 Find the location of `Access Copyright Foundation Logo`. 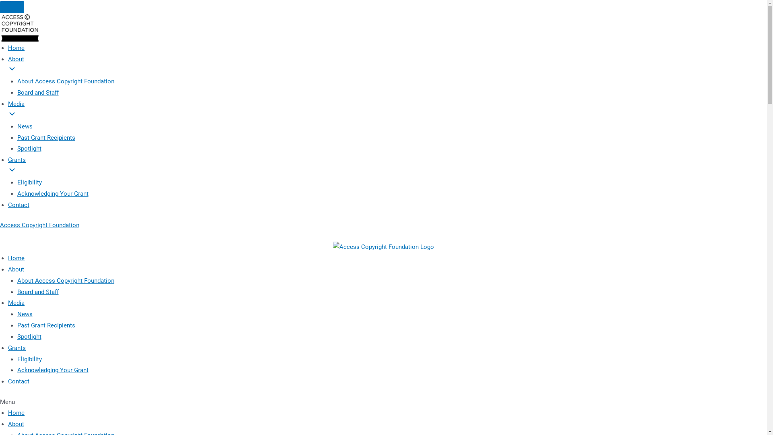

Access Copyright Foundation Logo is located at coordinates (20, 28).